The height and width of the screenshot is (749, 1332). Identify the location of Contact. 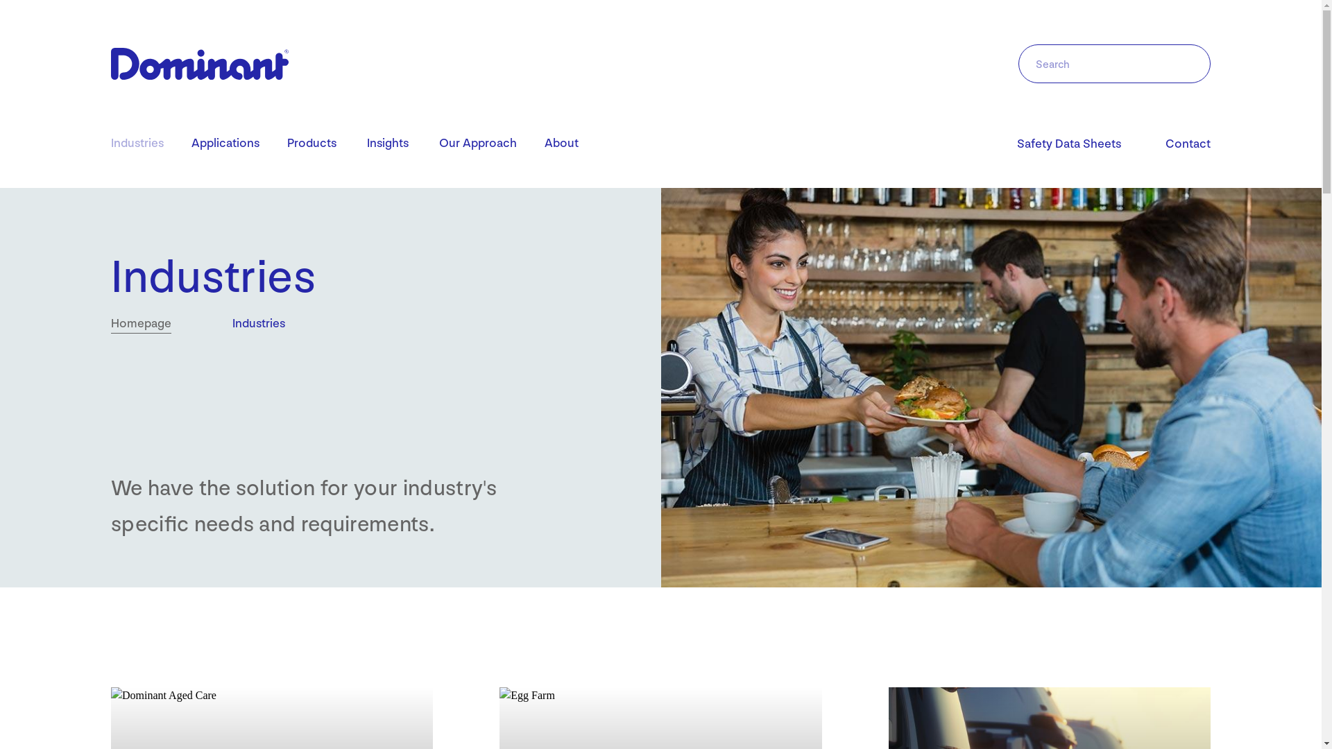
(1188, 144).